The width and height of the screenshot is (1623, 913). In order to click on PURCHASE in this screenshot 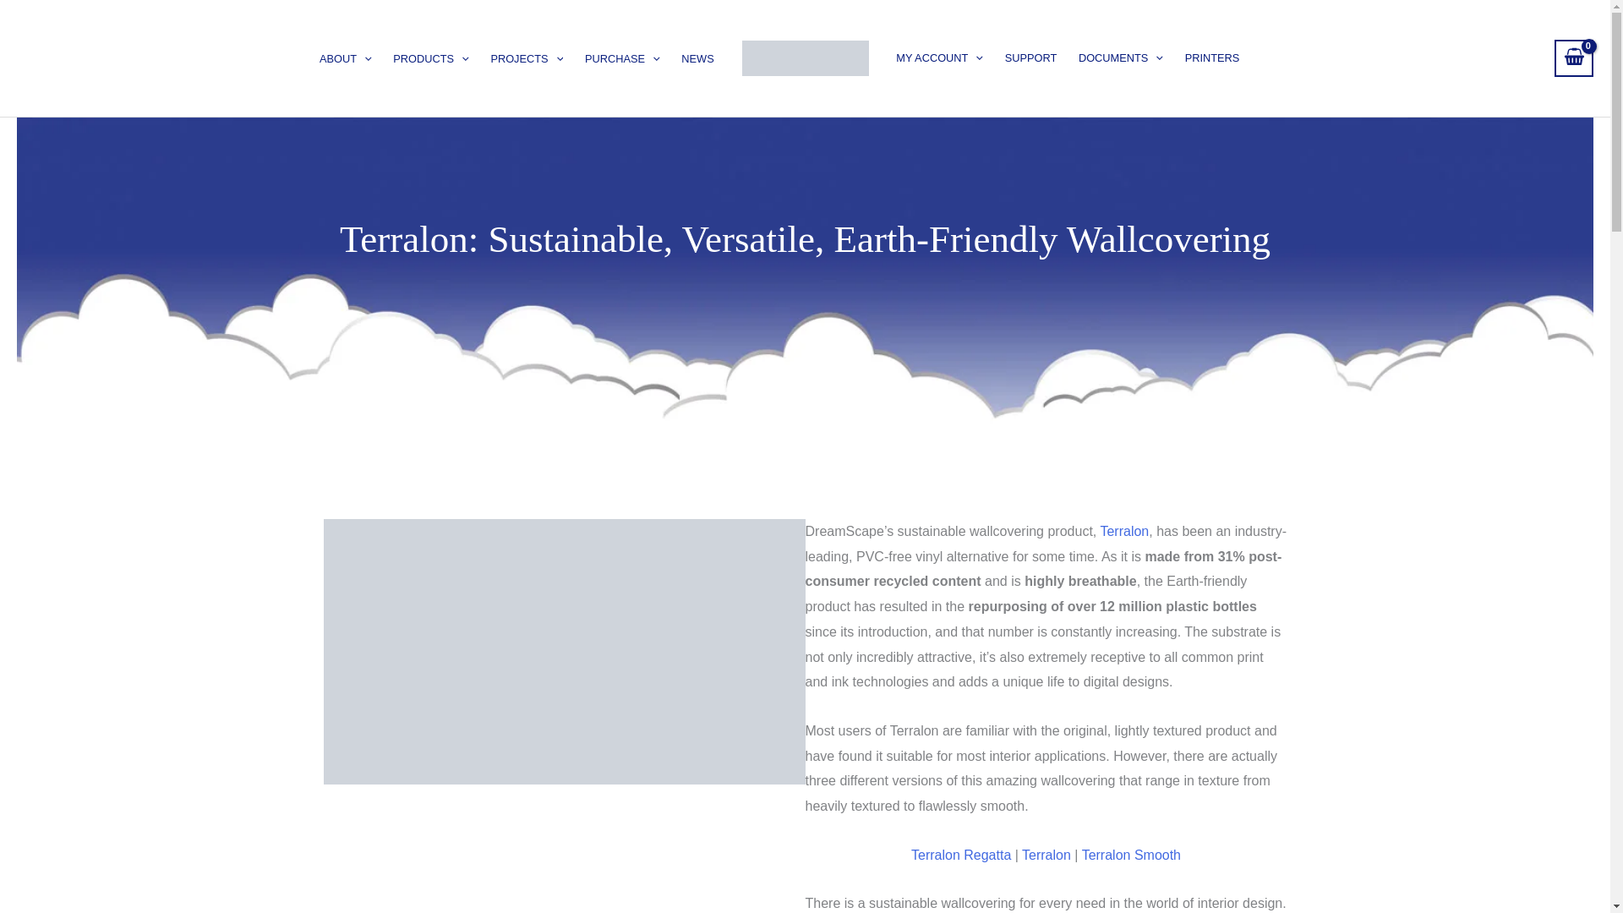, I will do `click(622, 59)`.